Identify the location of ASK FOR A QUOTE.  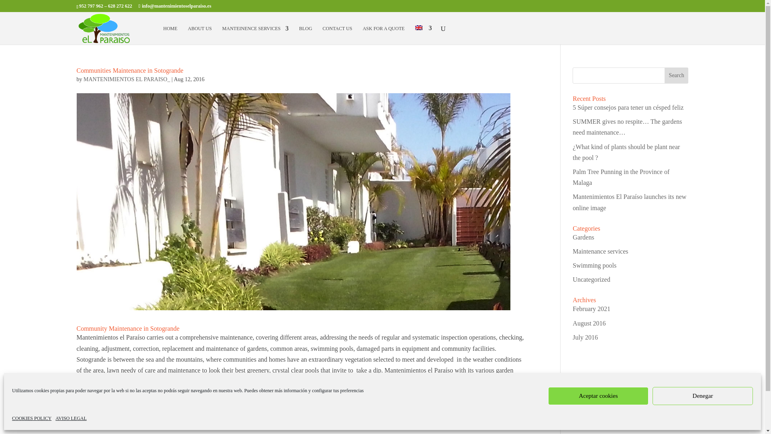
(383, 35).